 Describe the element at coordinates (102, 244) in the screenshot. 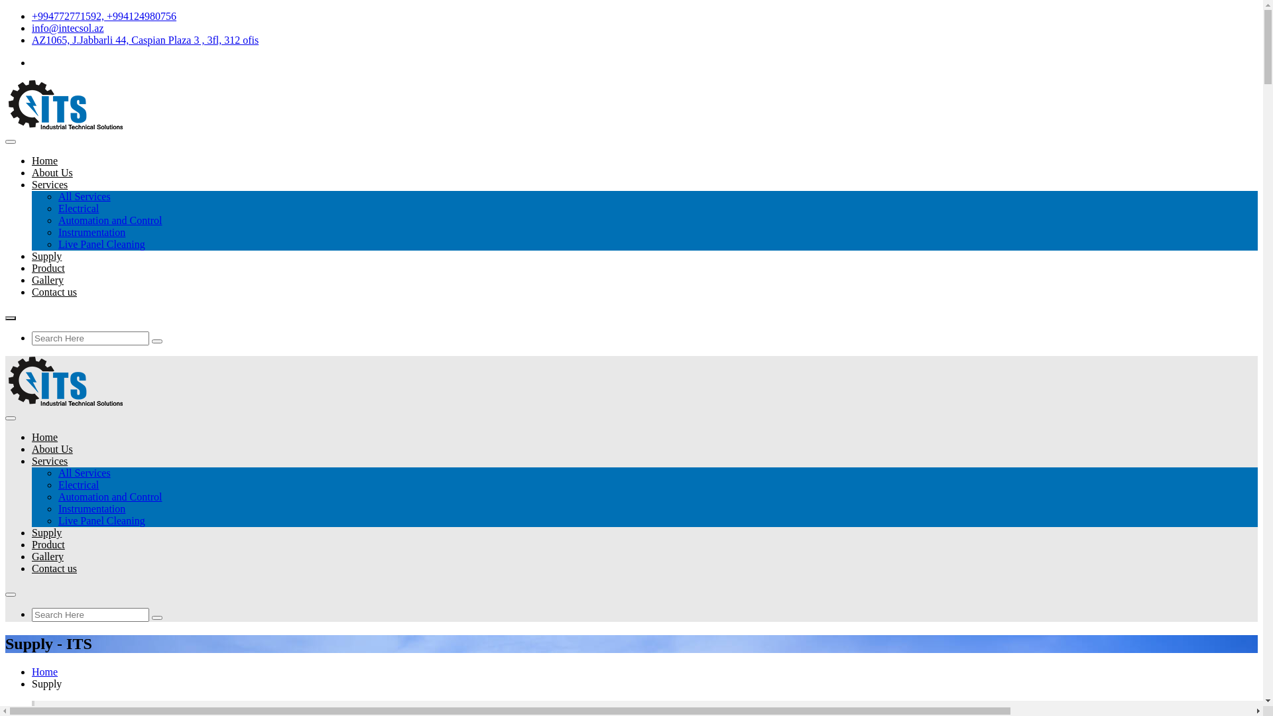

I see `Live Panel Cleaning` at that location.